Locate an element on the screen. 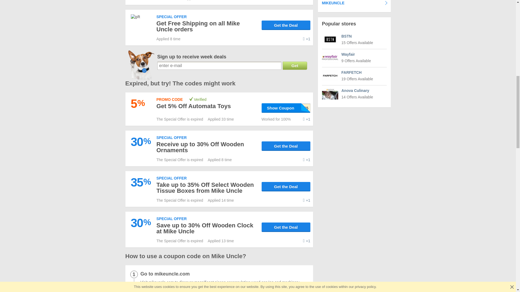  Leave your comment  is located at coordinates (307, 39).